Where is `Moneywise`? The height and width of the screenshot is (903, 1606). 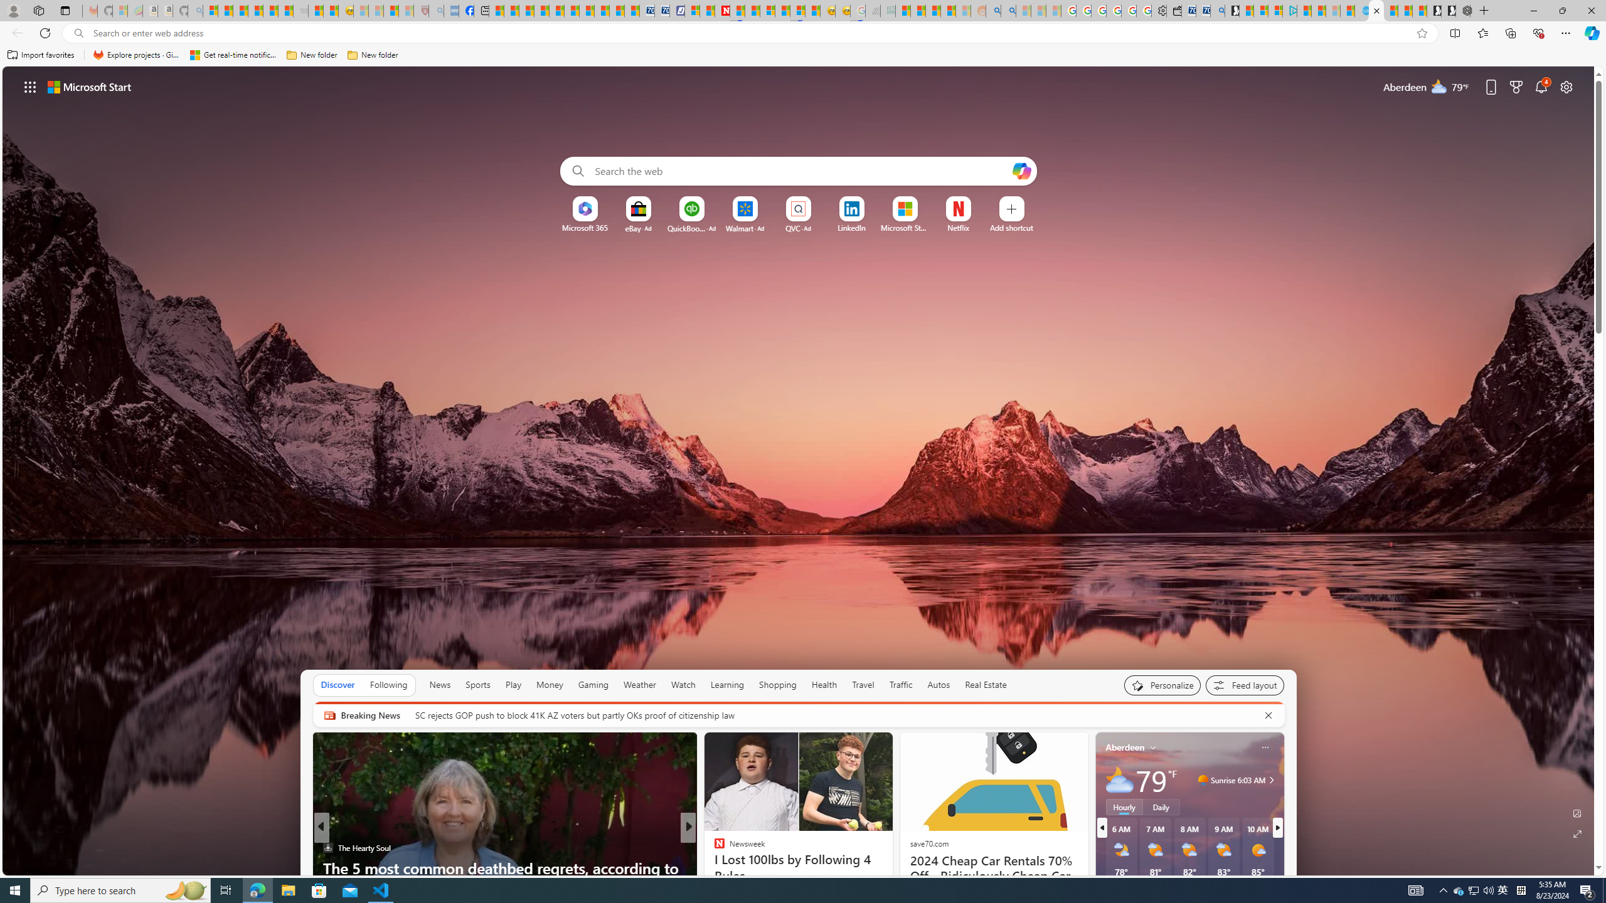
Moneywise is located at coordinates (713, 847).